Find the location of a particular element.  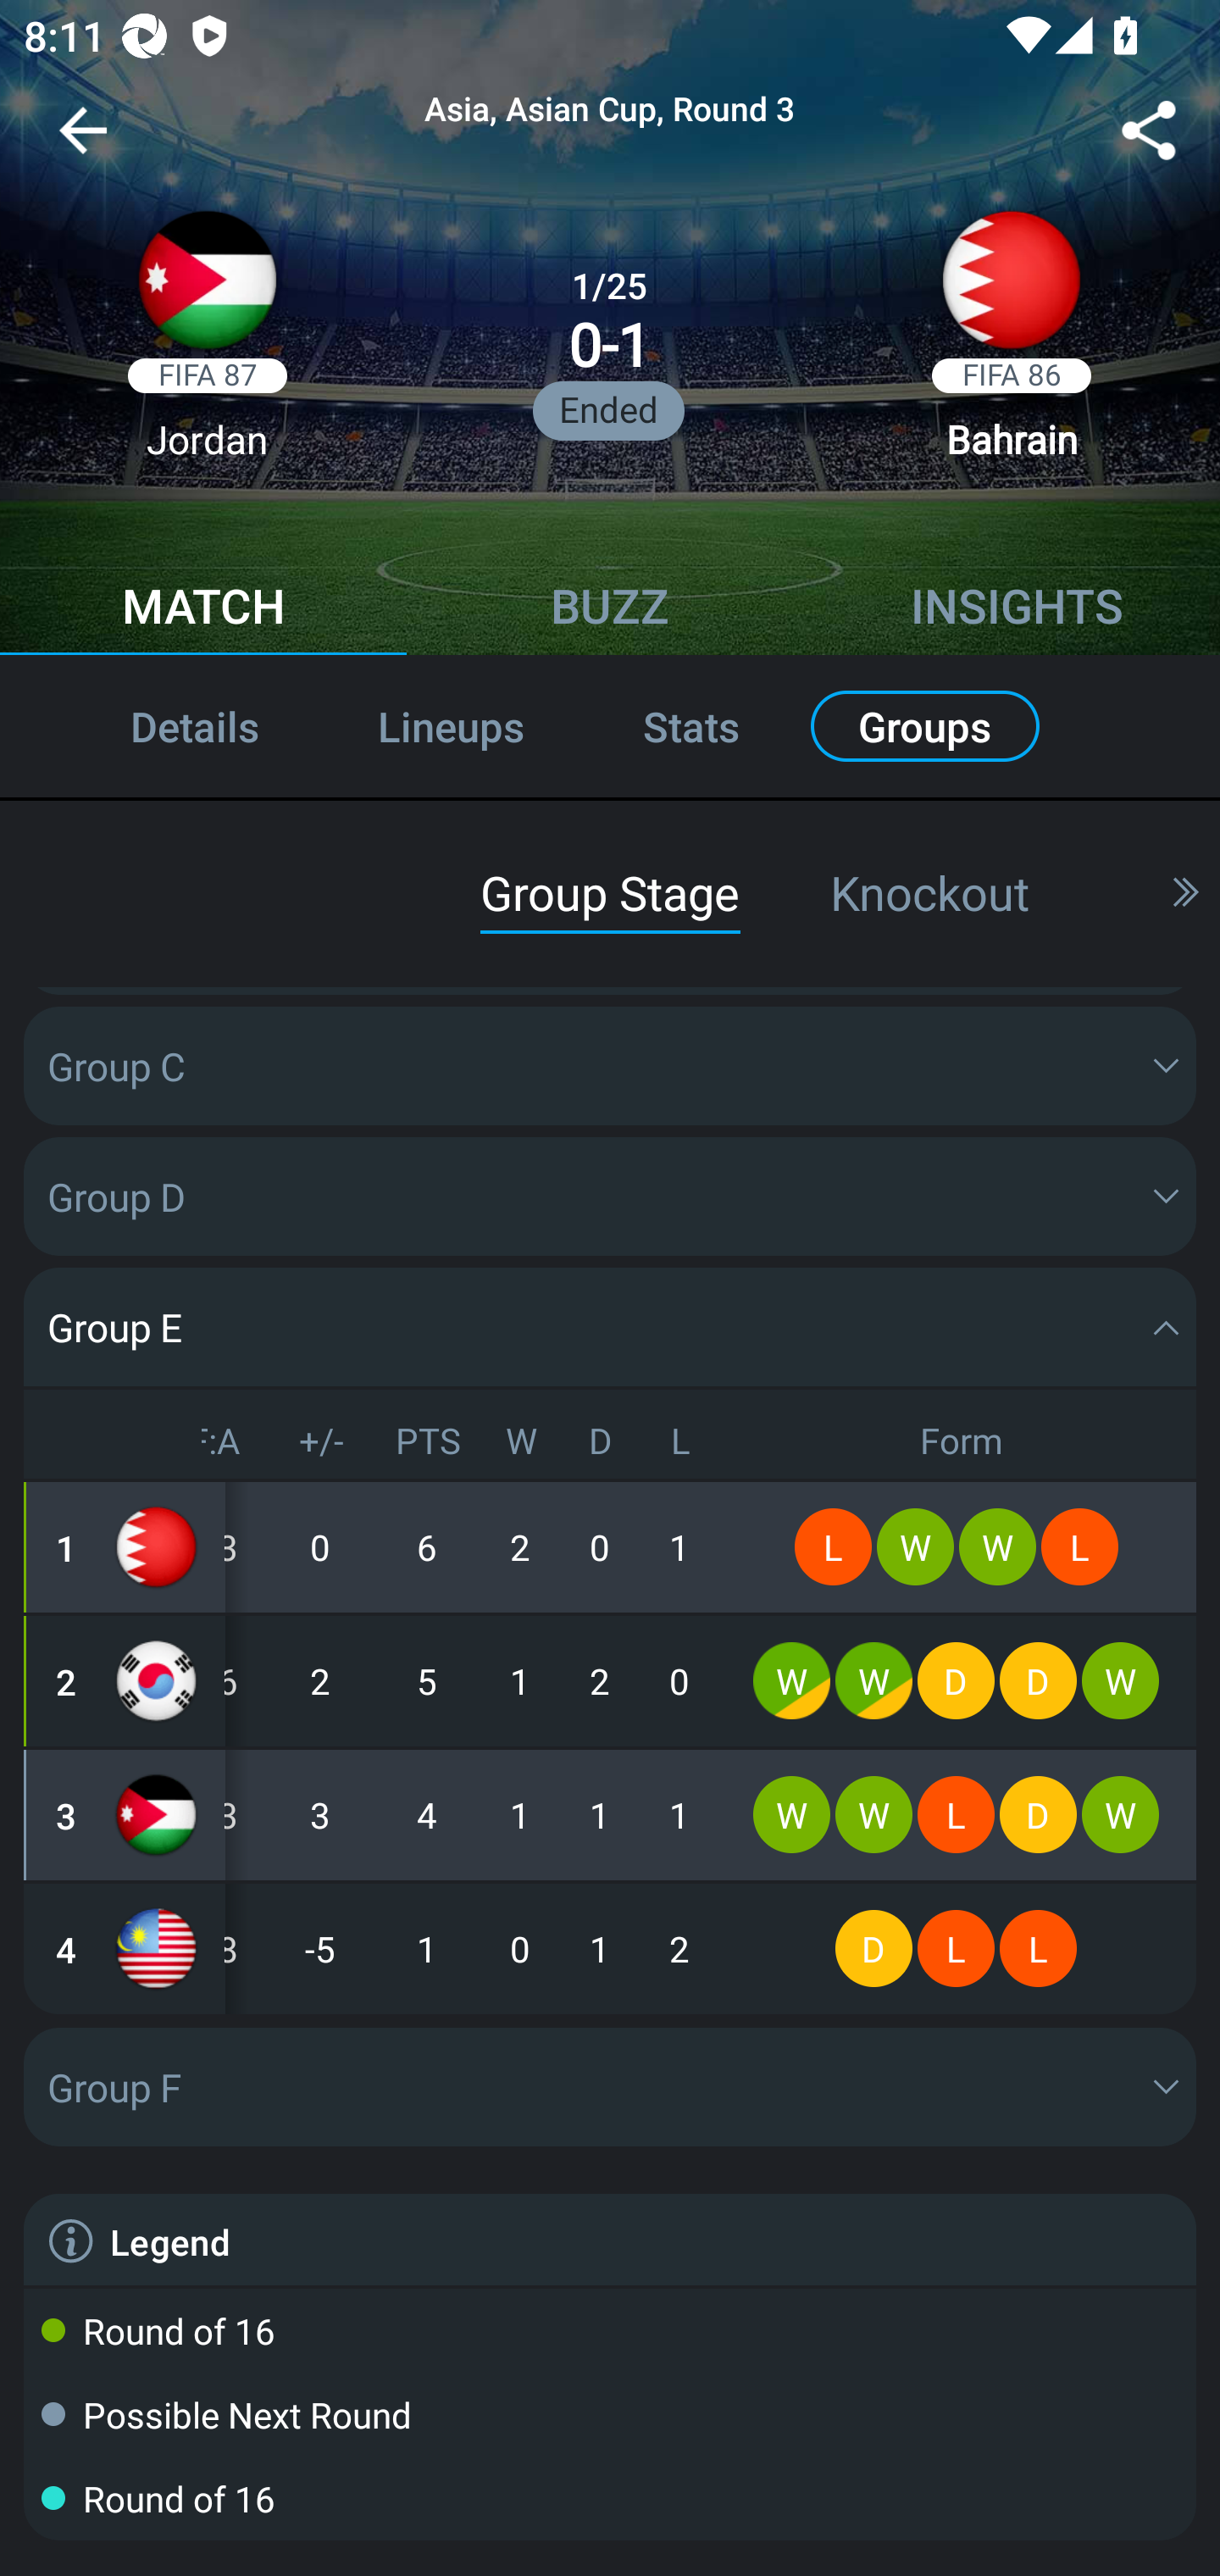

Knockout is located at coordinates (929, 892).